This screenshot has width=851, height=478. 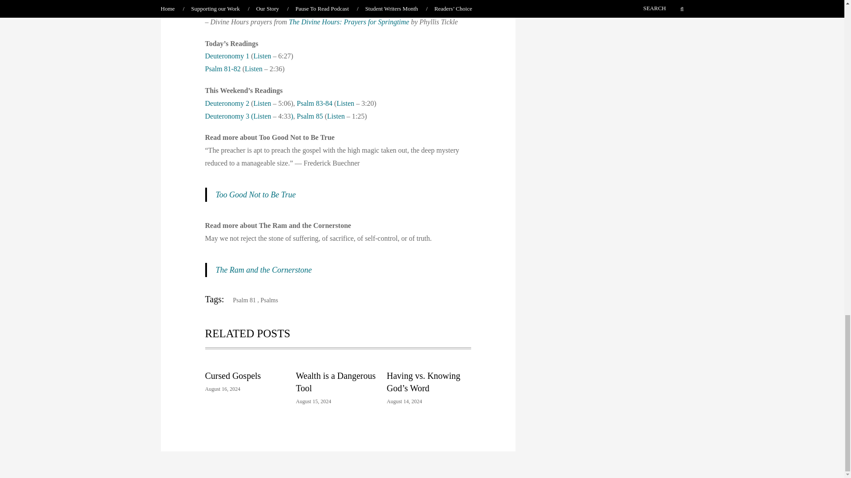 I want to click on Listen, so click(x=262, y=103).